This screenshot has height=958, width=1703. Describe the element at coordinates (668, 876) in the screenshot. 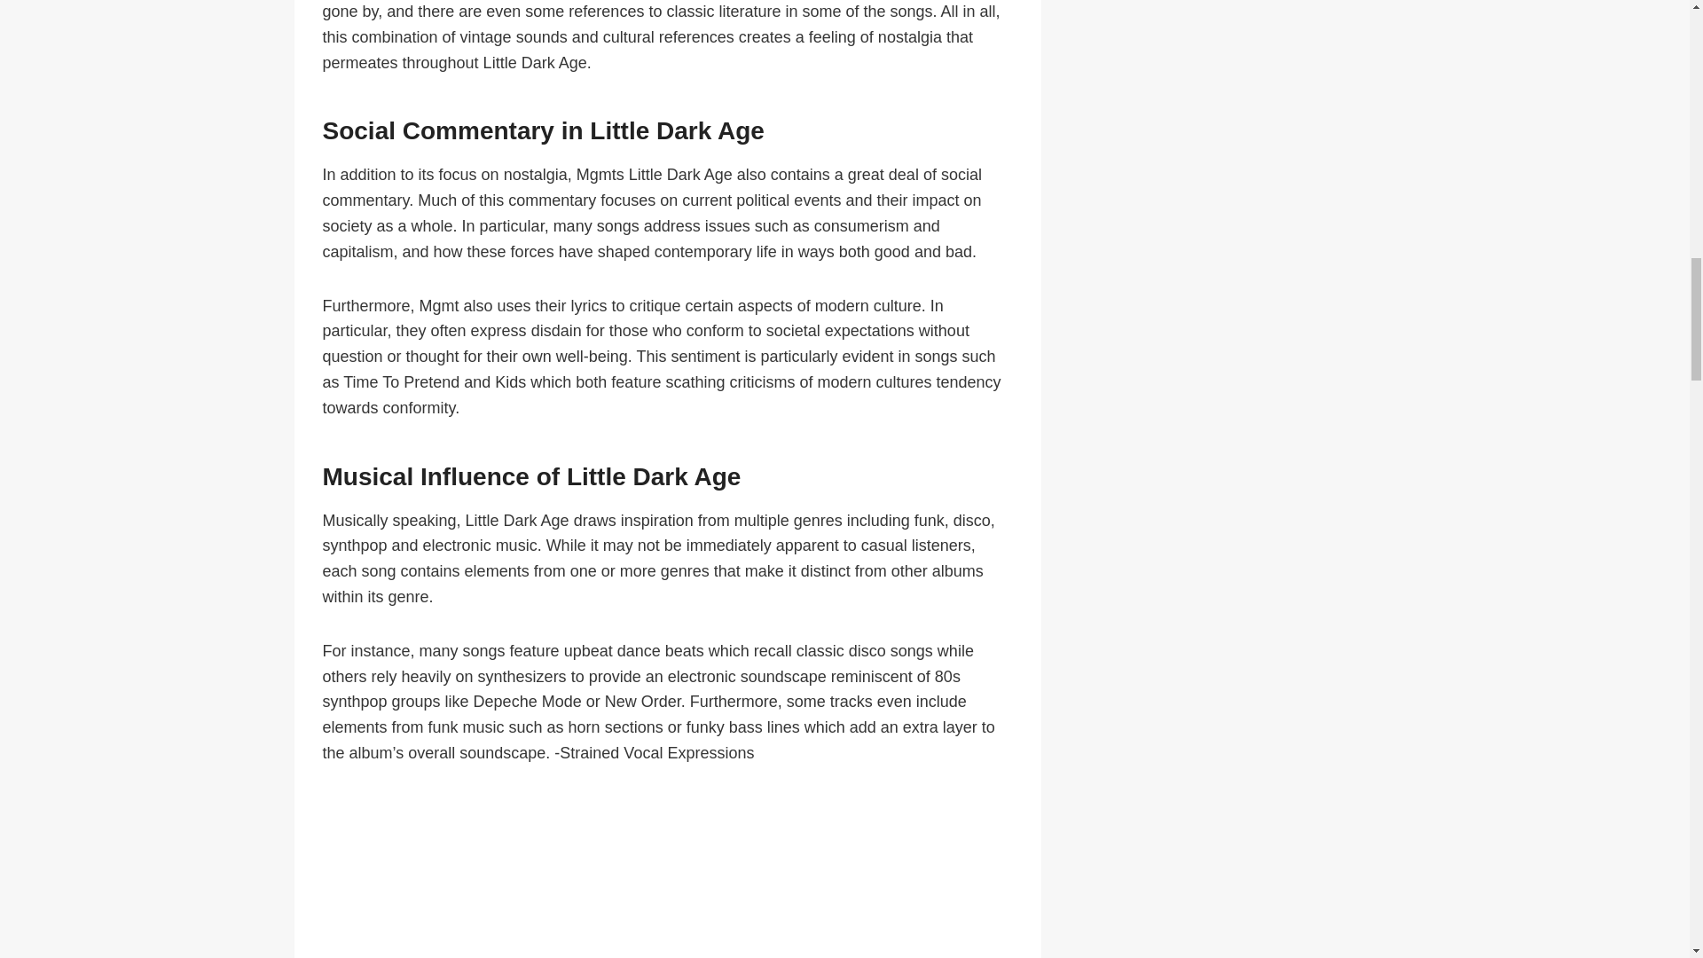

I see `Advertisement` at that location.